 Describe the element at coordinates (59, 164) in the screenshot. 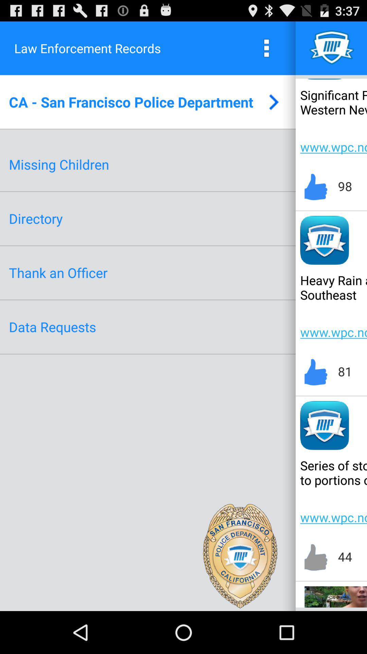

I see `open app above directory item` at that location.